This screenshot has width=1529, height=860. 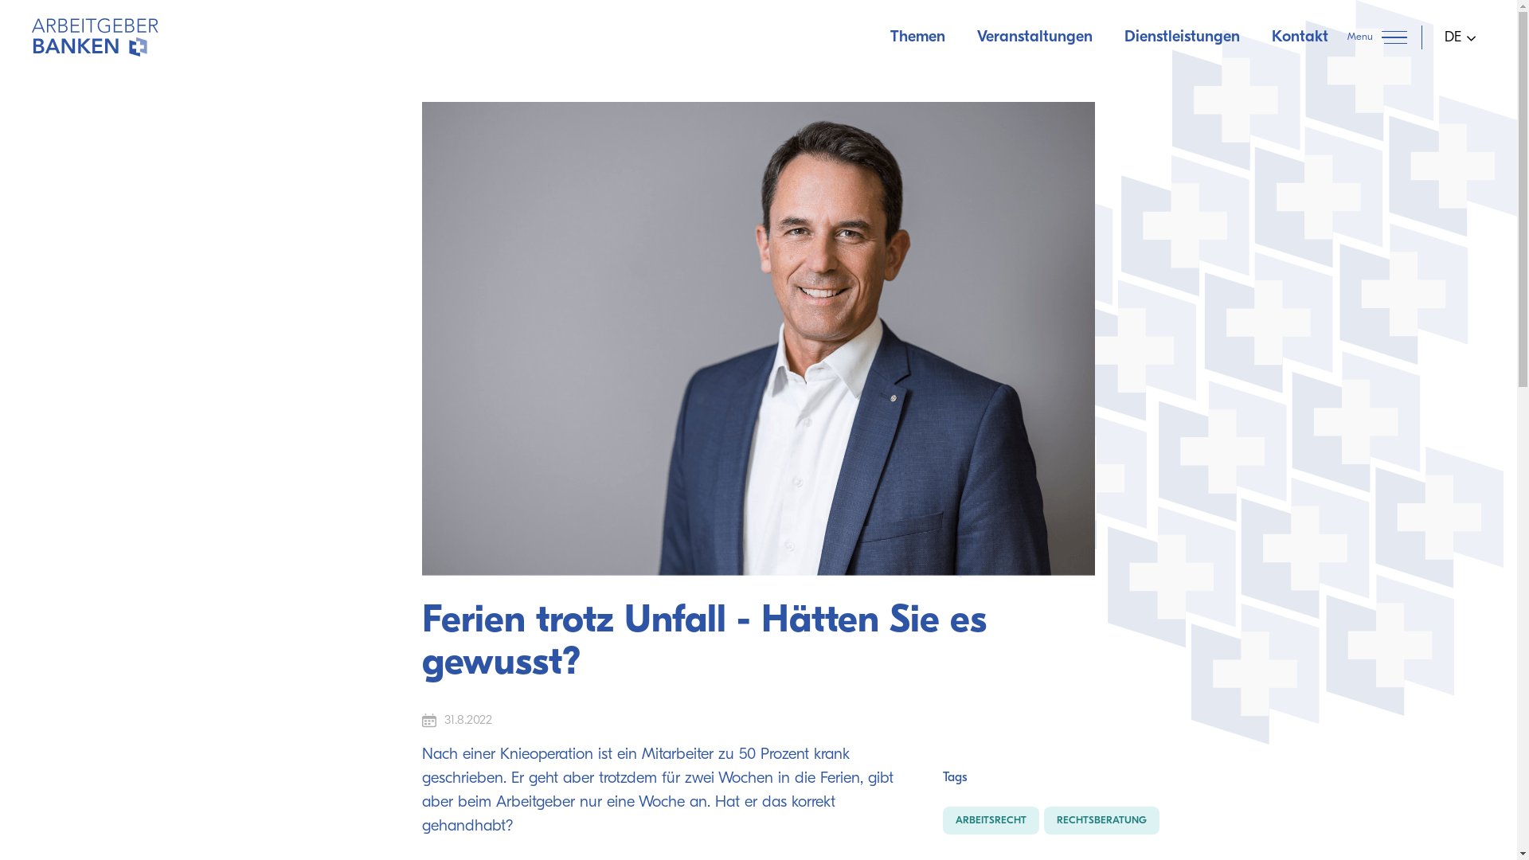 I want to click on Unsere Themen, so click(x=827, y=589).